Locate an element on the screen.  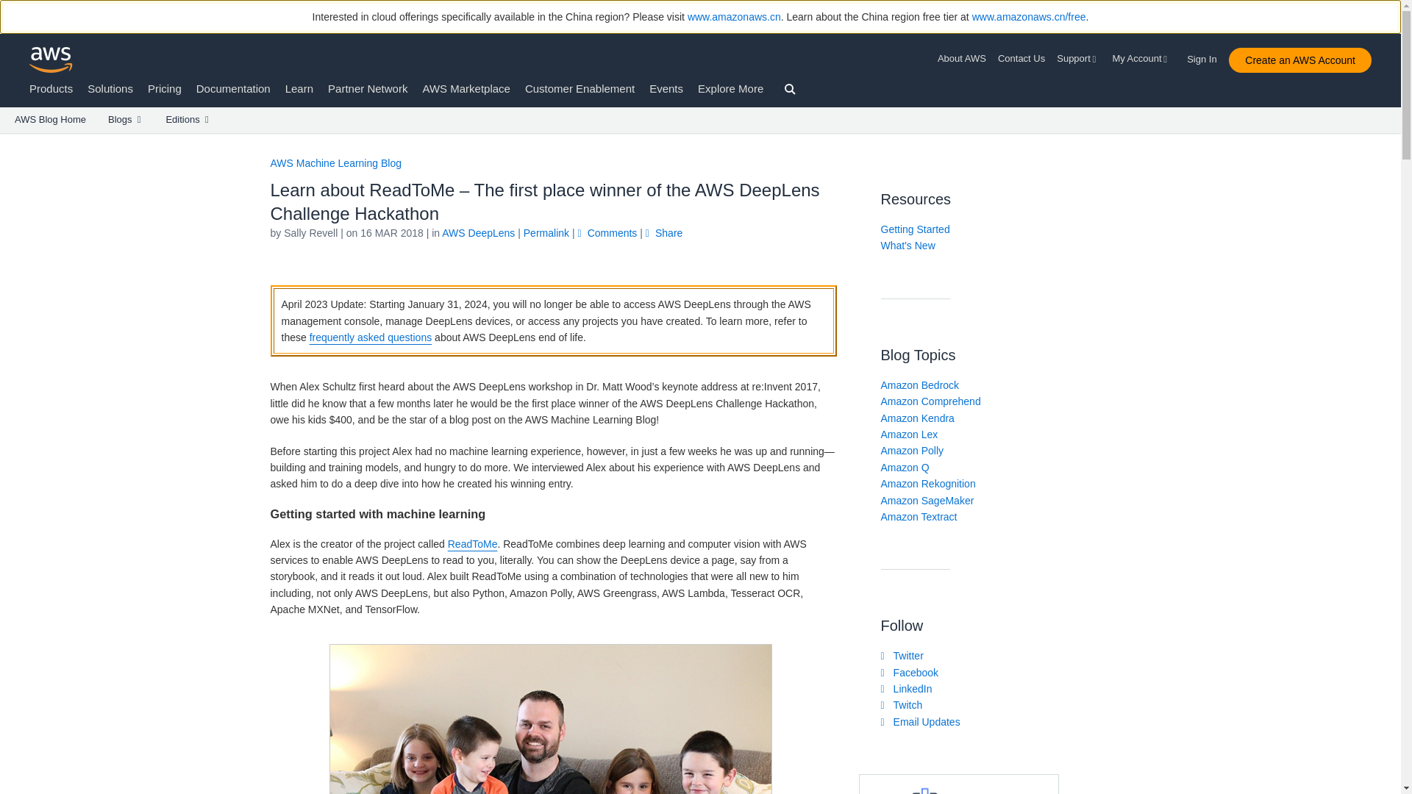
www.amazonaws.cn is located at coordinates (734, 17).